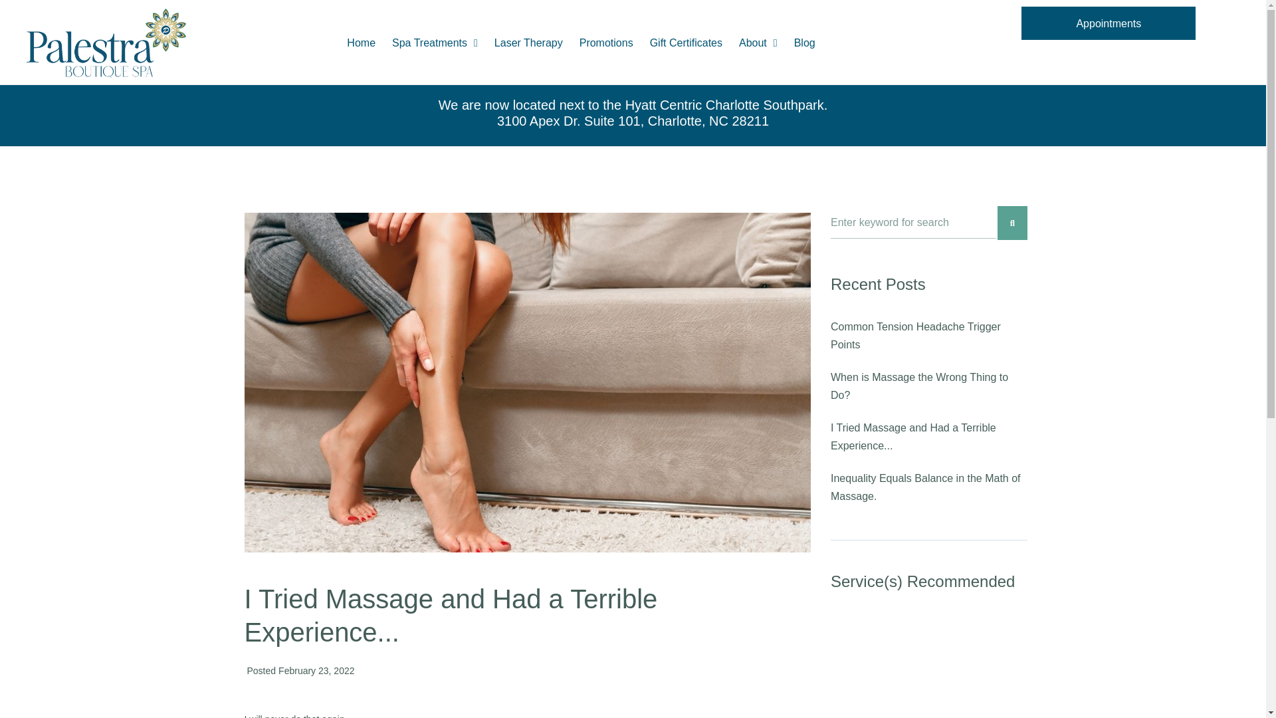 The width and height of the screenshot is (1276, 718). I want to click on Blog, so click(805, 43).